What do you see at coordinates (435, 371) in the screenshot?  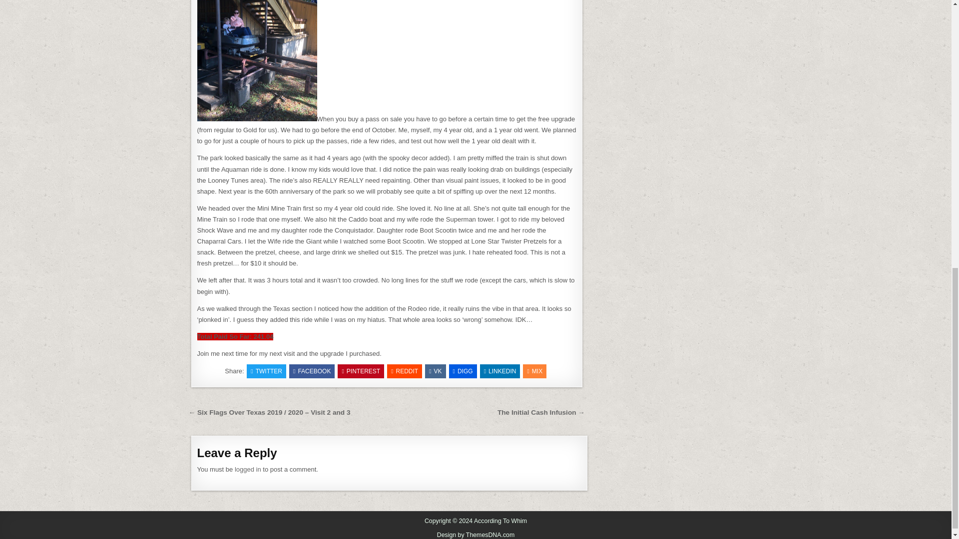 I see `VK` at bounding box center [435, 371].